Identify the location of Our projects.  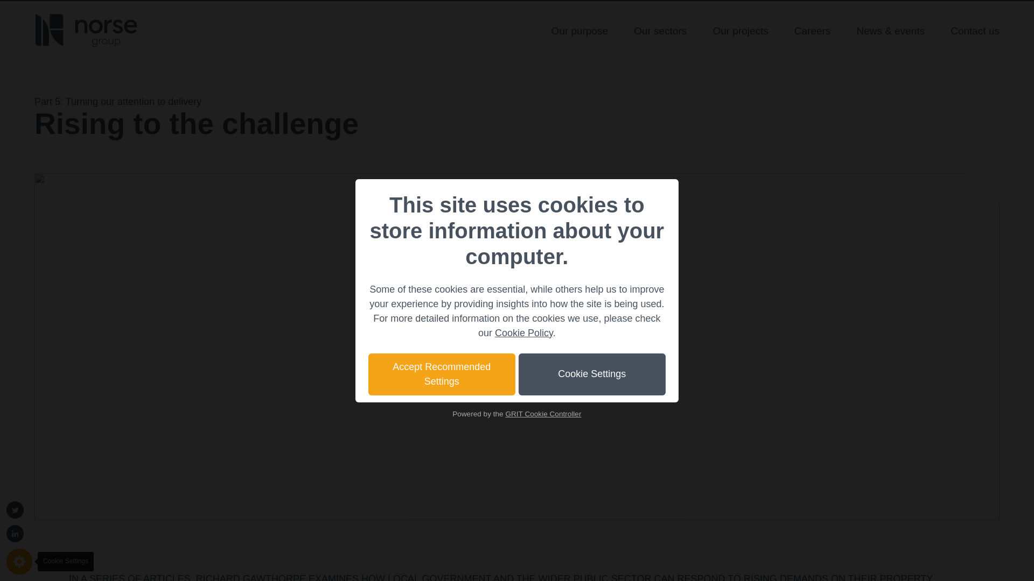
(740, 30).